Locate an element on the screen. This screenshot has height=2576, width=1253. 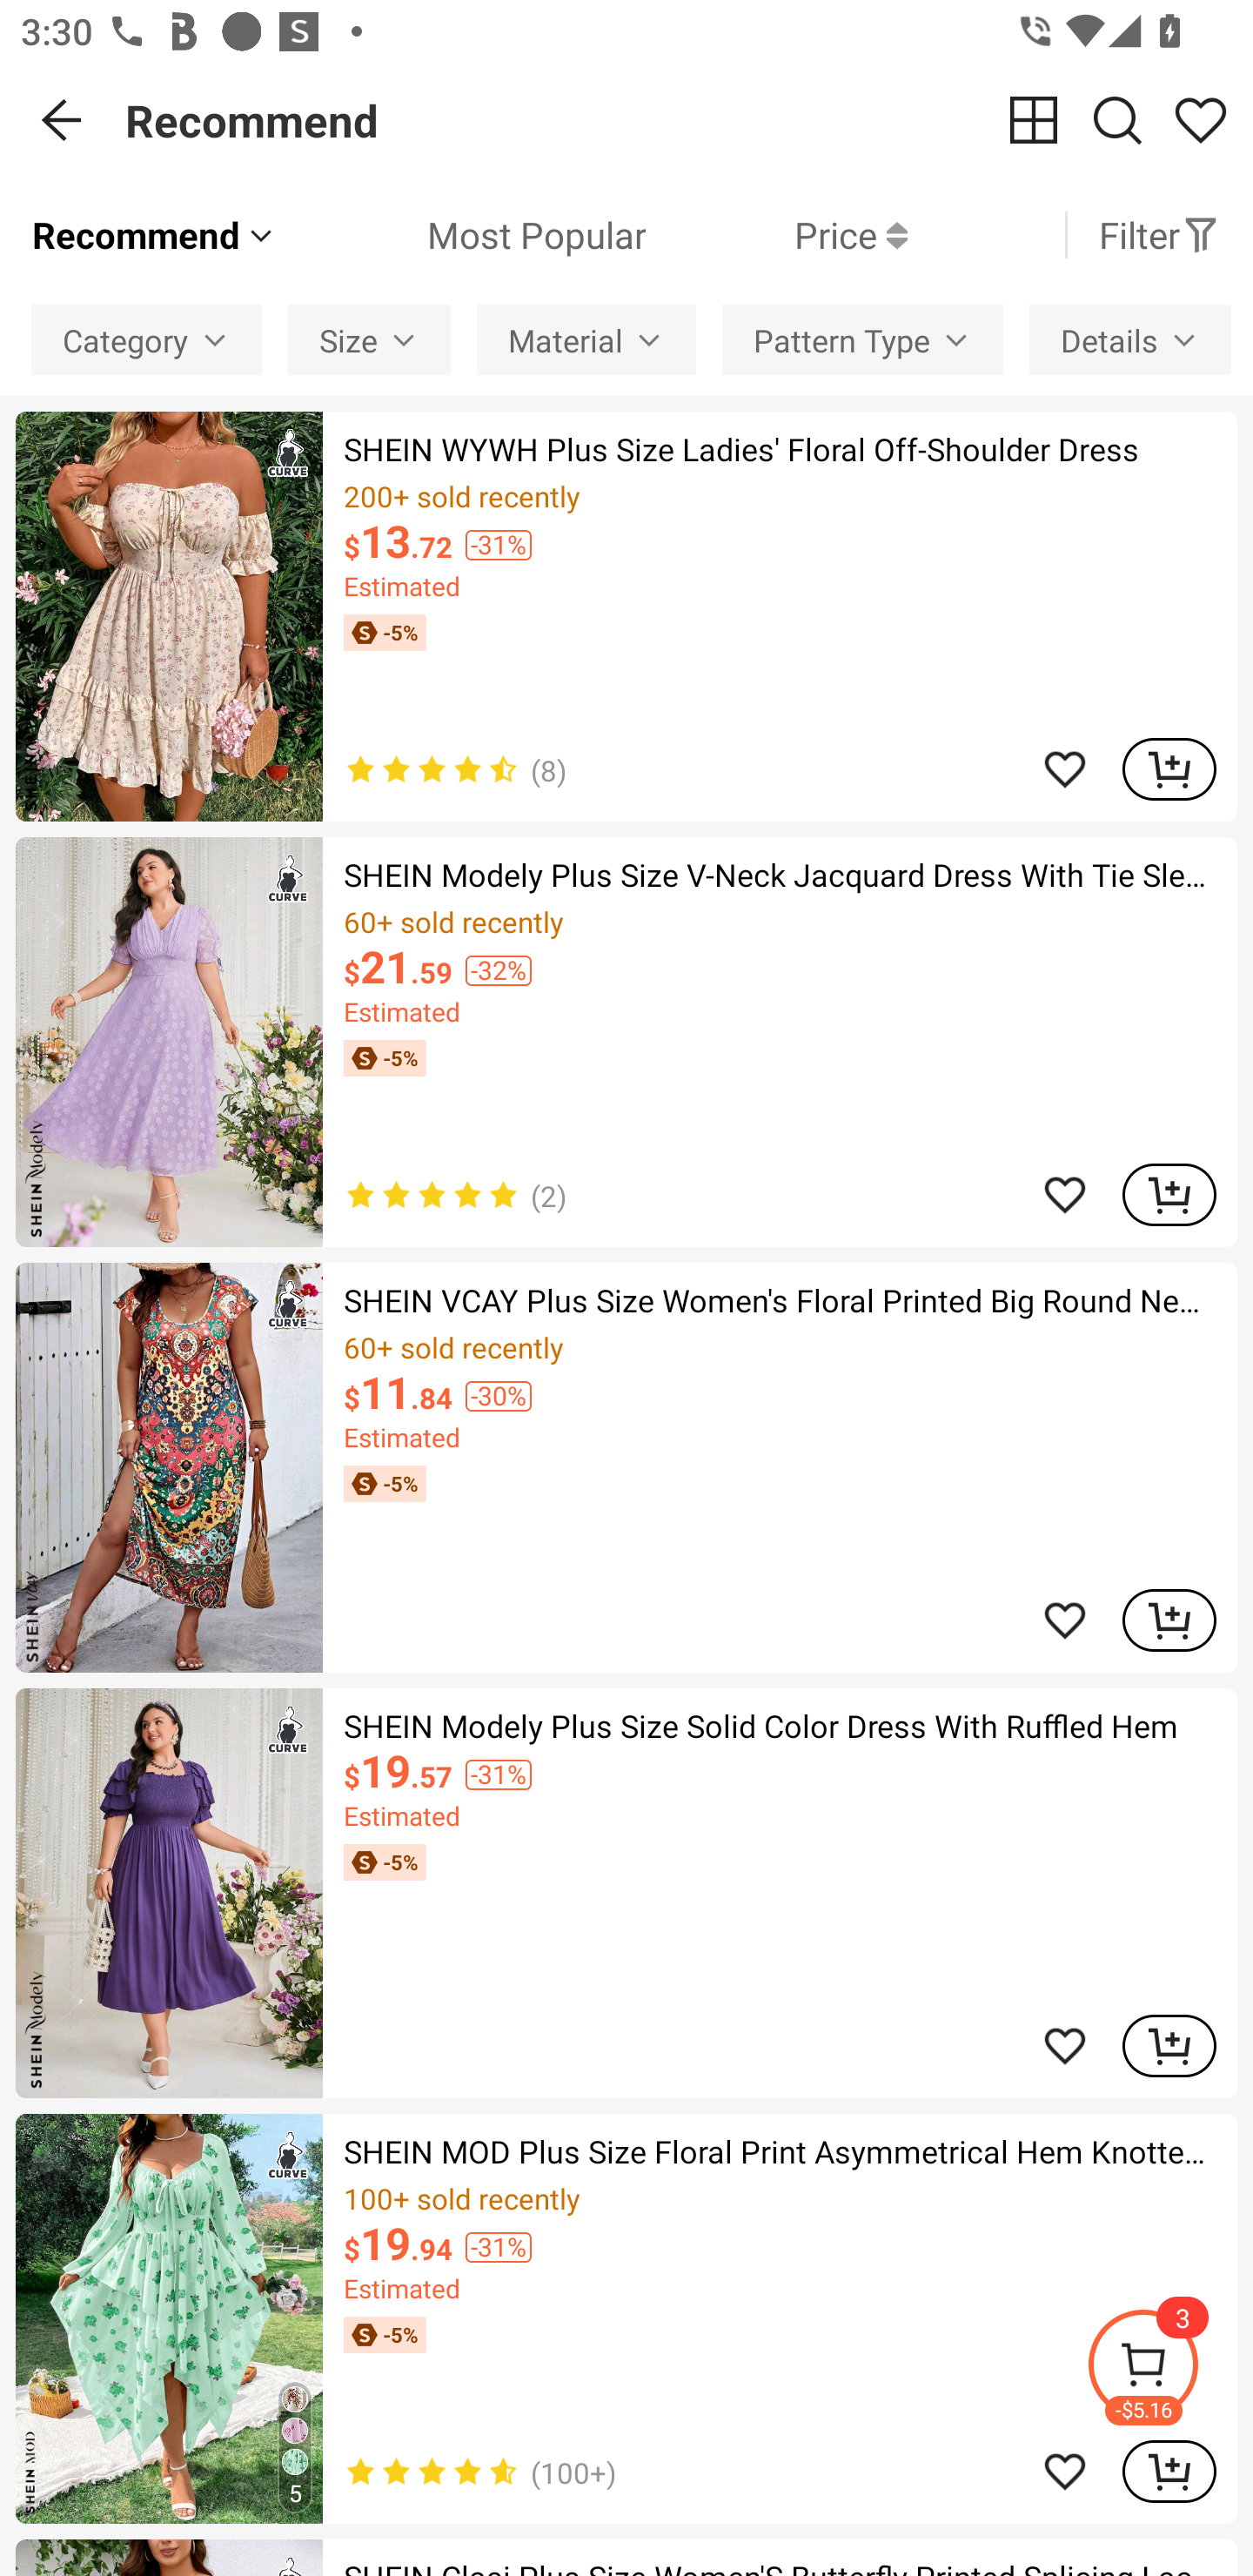
Save is located at coordinates (1065, 2045).